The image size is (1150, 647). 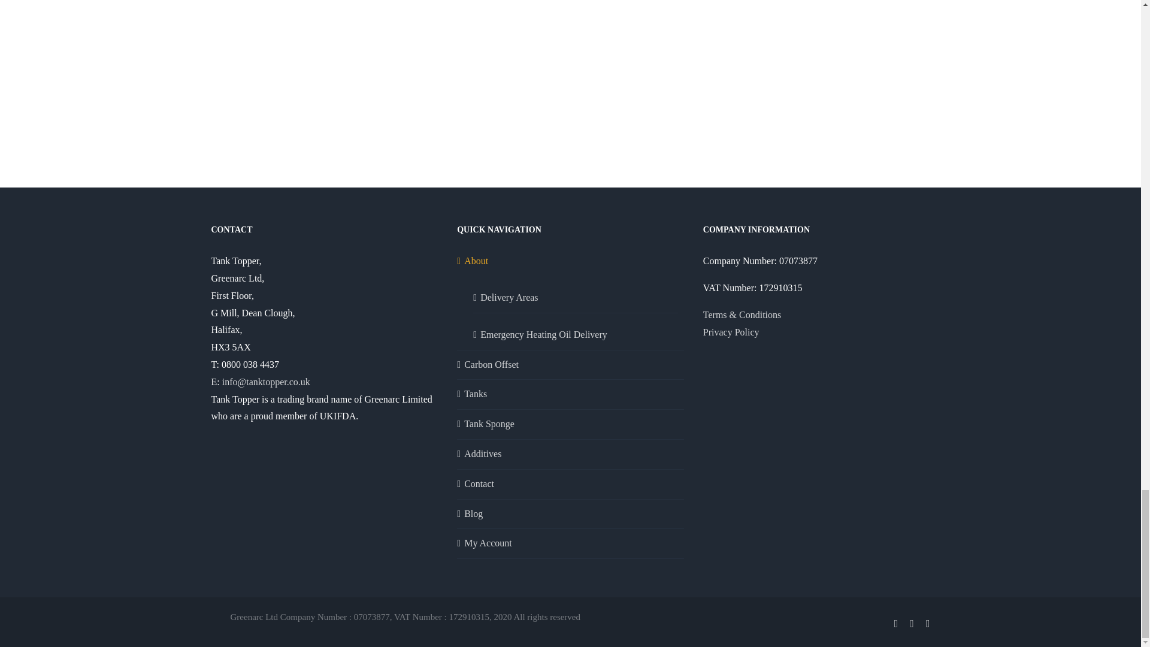 What do you see at coordinates (571, 454) in the screenshot?
I see `Additives` at bounding box center [571, 454].